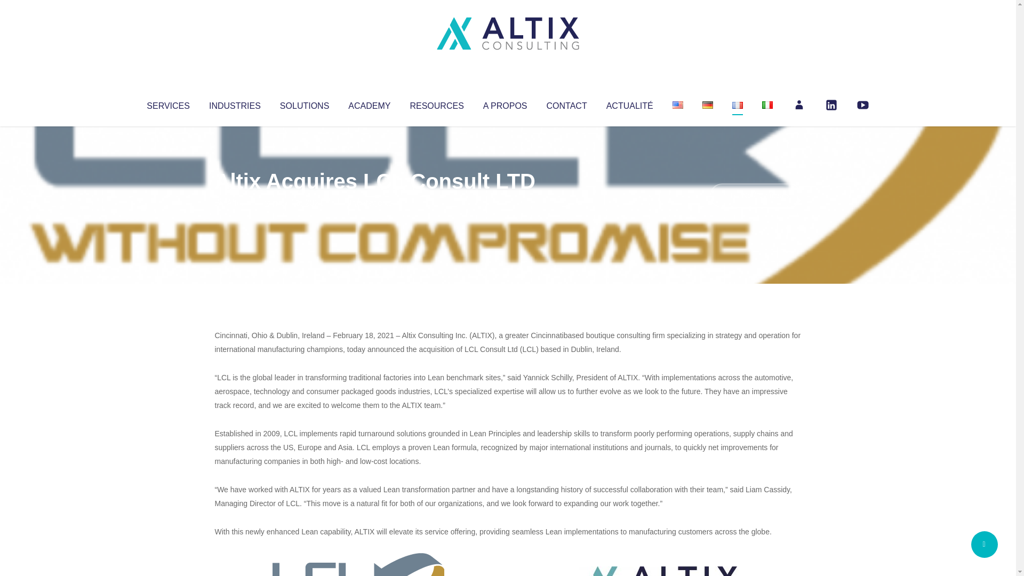  Describe the element at coordinates (755, 195) in the screenshot. I see `No Comments` at that location.